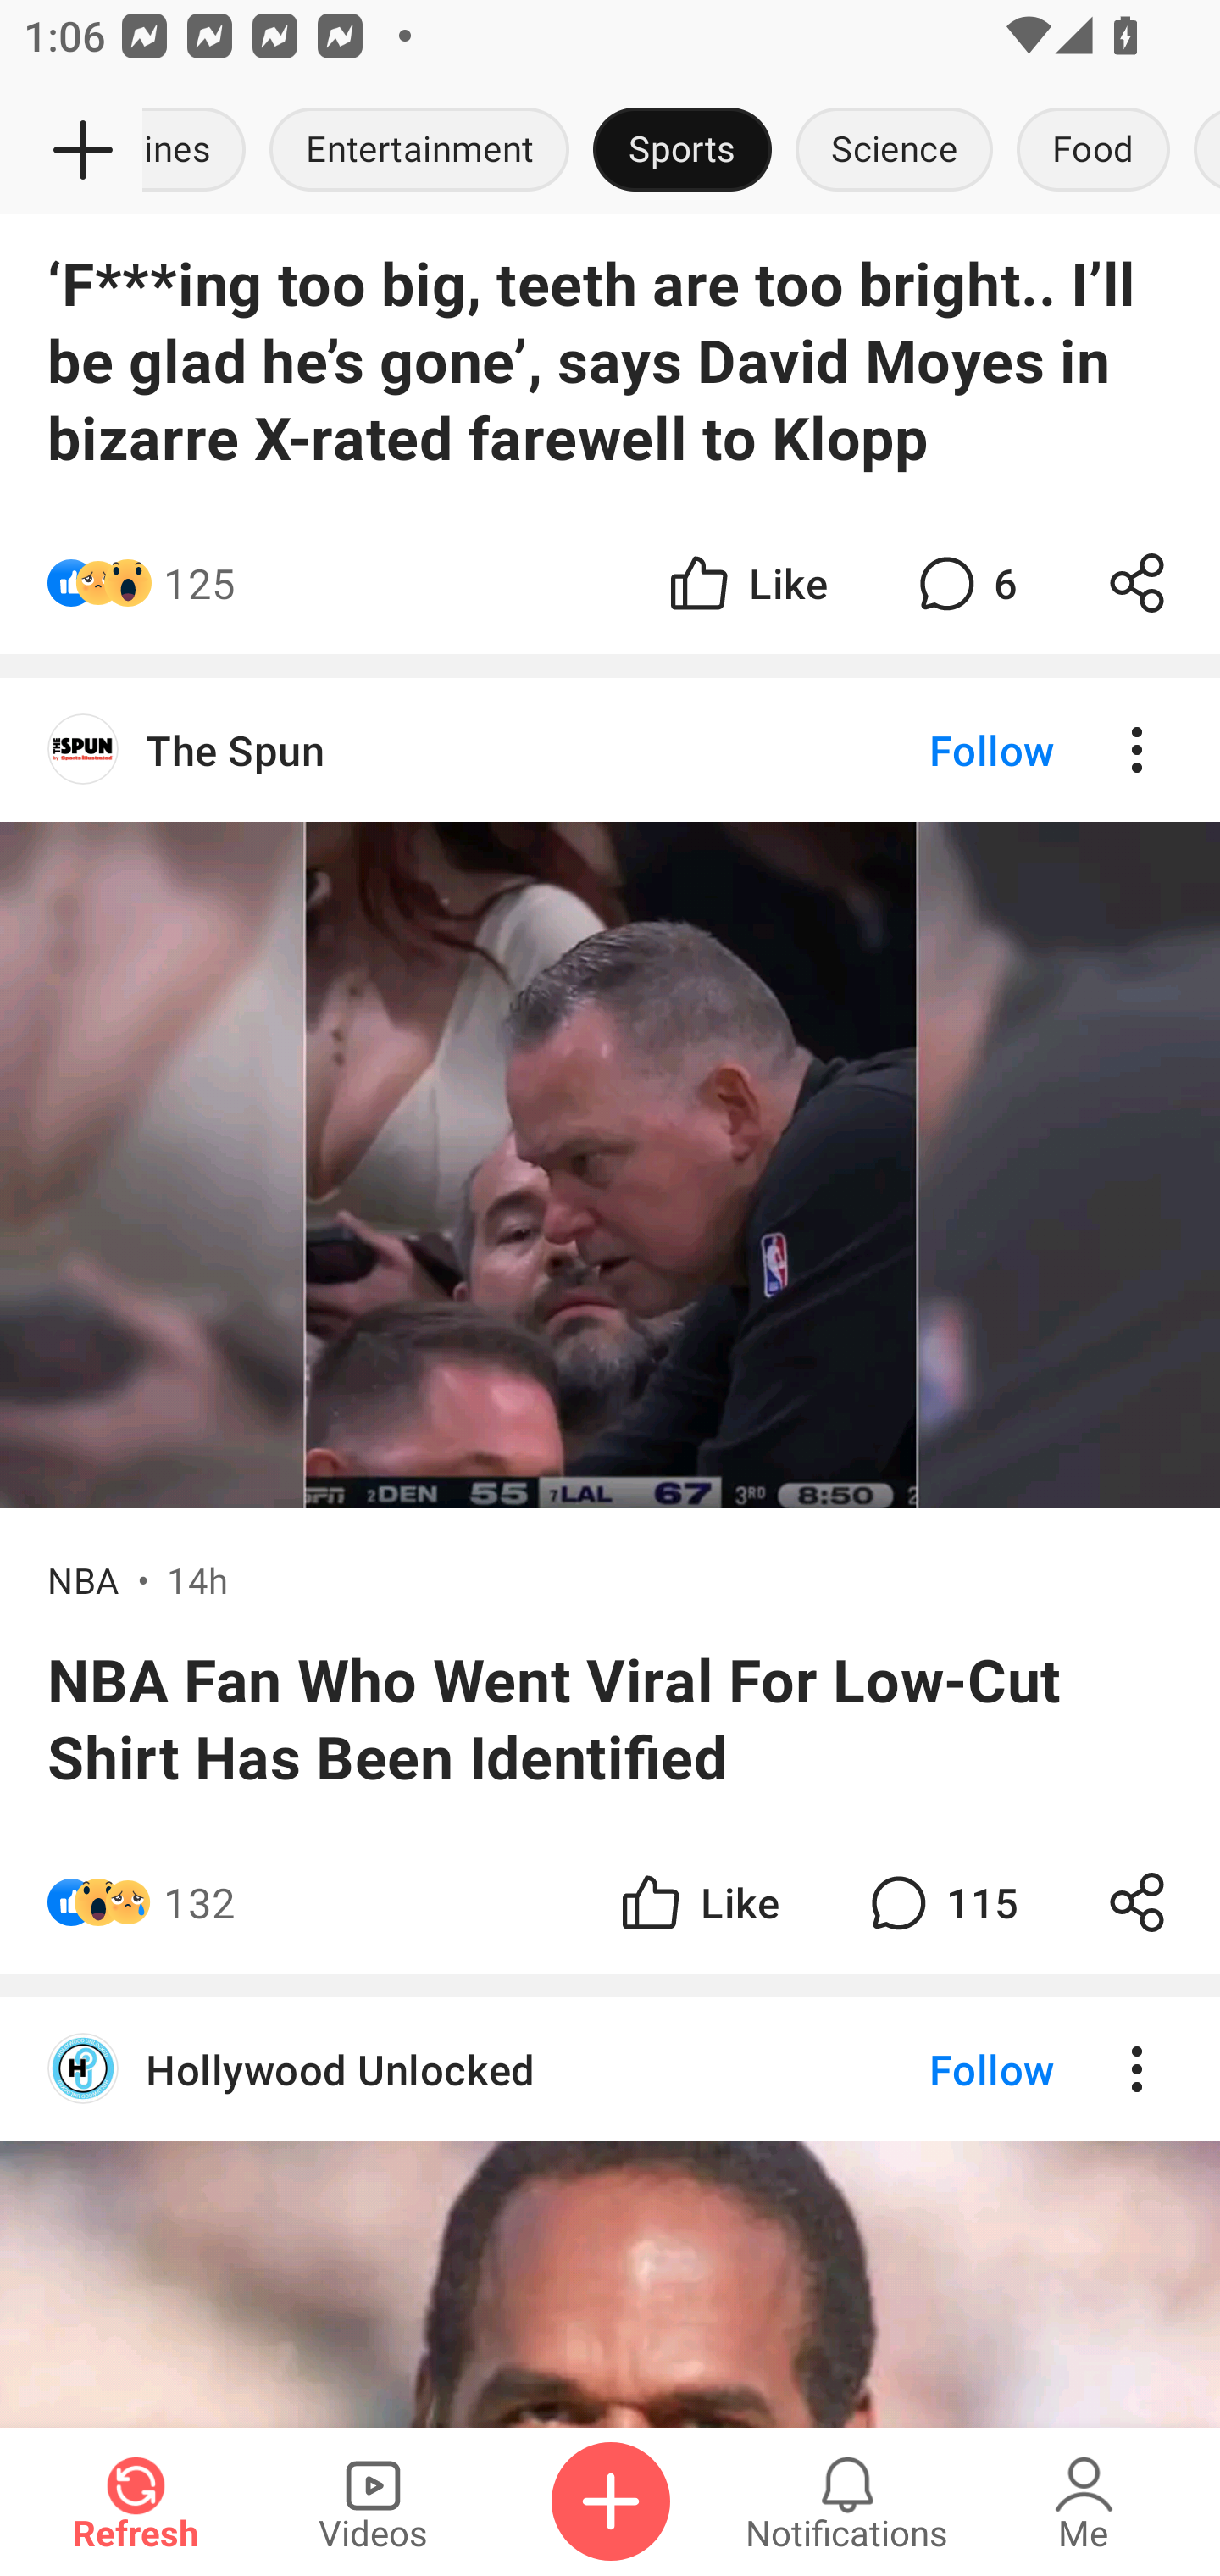 This screenshot has width=1220, height=2576. Describe the element at coordinates (610, 2212) in the screenshot. I see `Hollywood Unlocked Follow` at that location.